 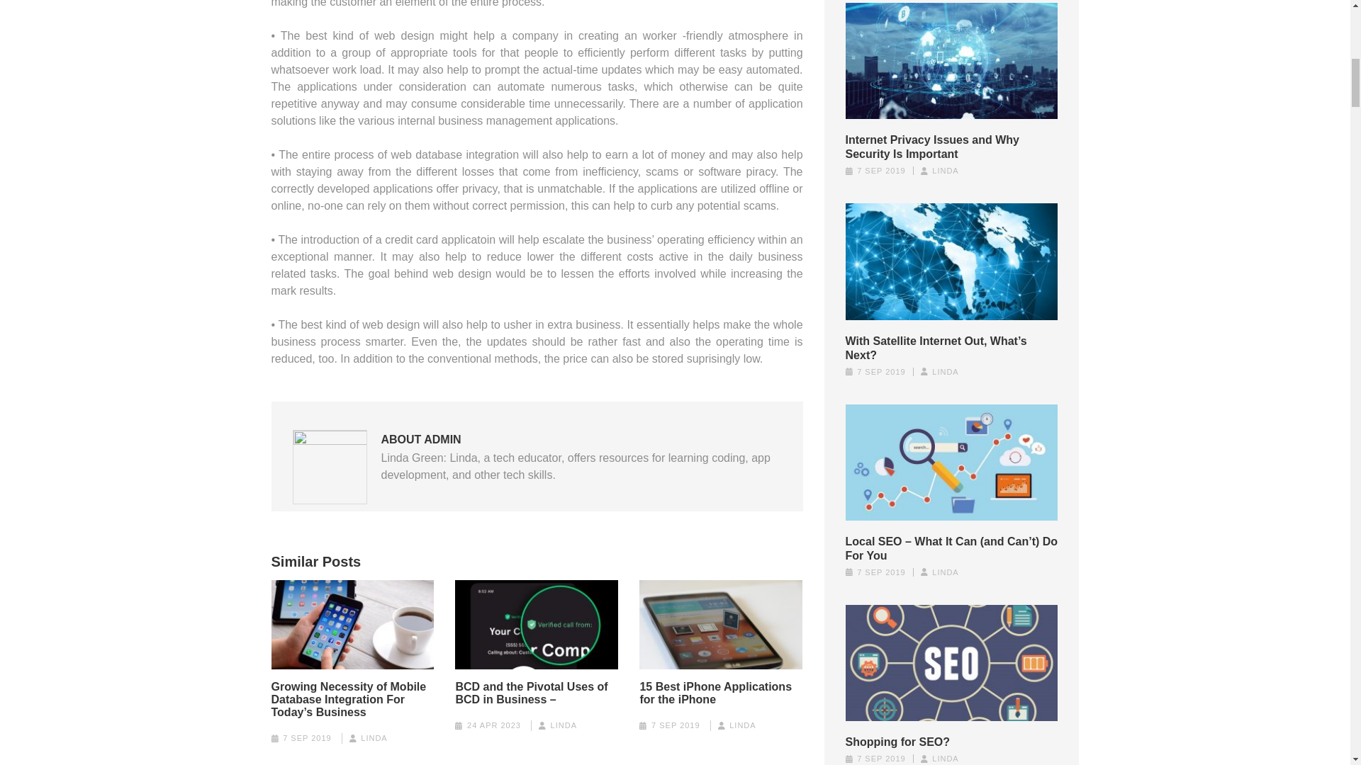 I want to click on 24 APR 2023, so click(x=493, y=725).